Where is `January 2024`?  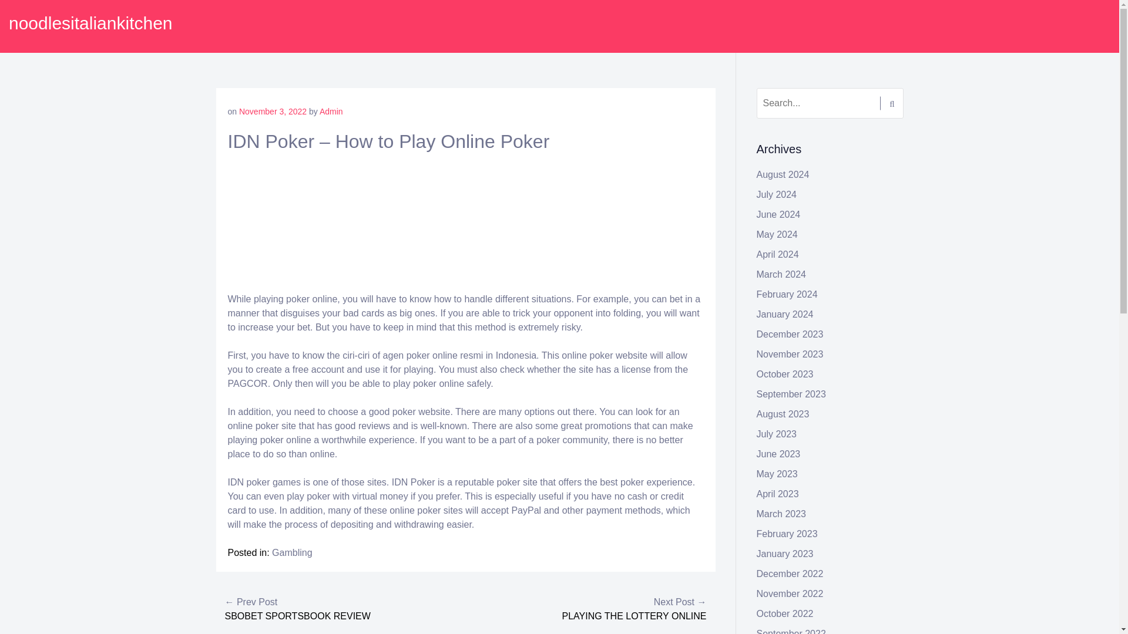
January 2024 is located at coordinates (785, 315).